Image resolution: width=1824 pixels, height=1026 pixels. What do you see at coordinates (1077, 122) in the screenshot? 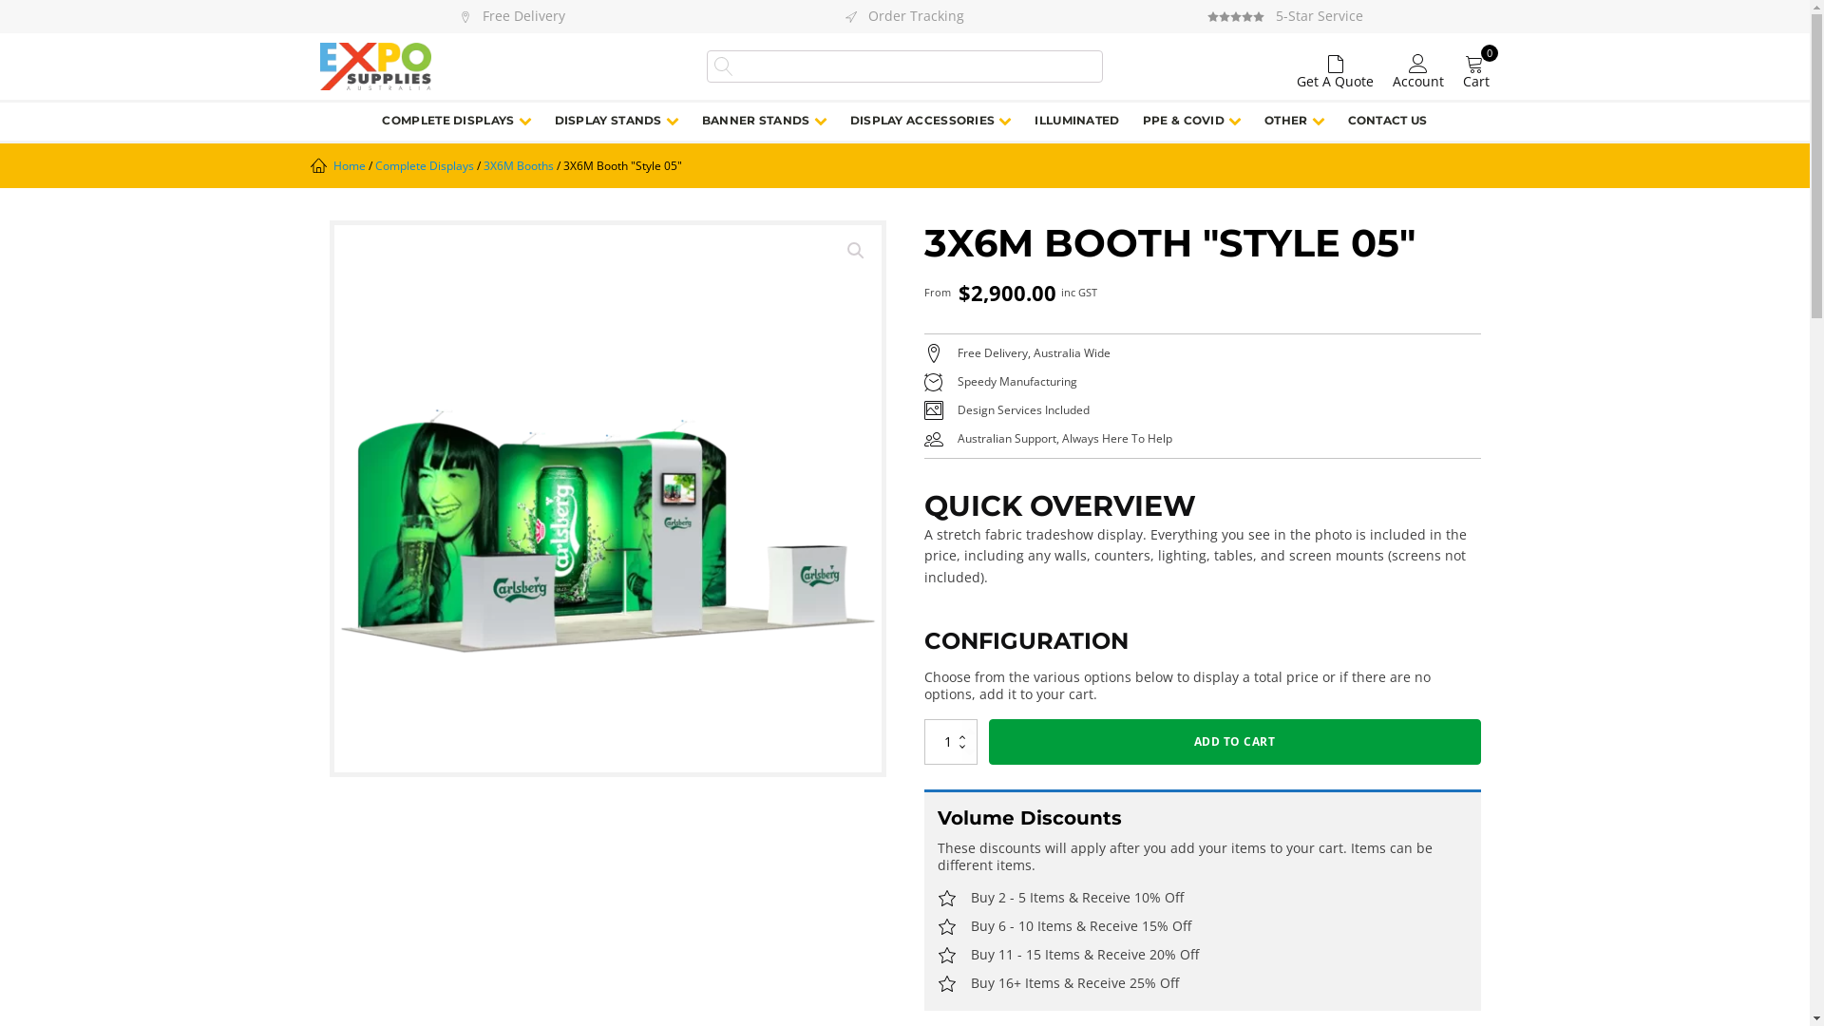
I see `ILLUMINATED` at bounding box center [1077, 122].